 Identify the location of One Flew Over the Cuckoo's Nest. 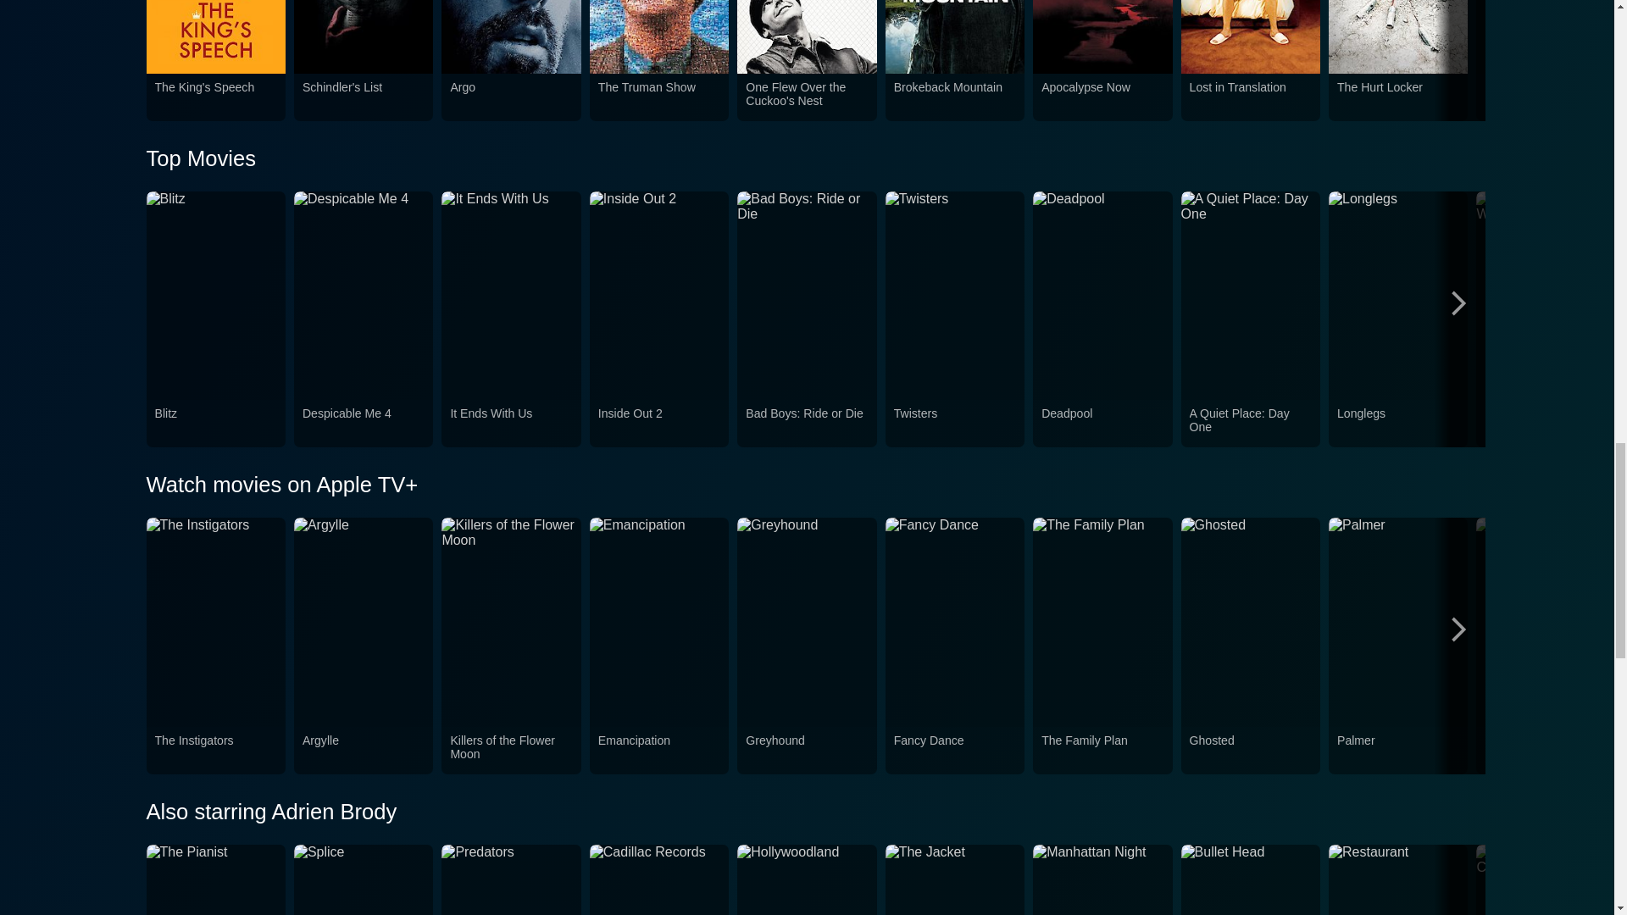
(806, 97).